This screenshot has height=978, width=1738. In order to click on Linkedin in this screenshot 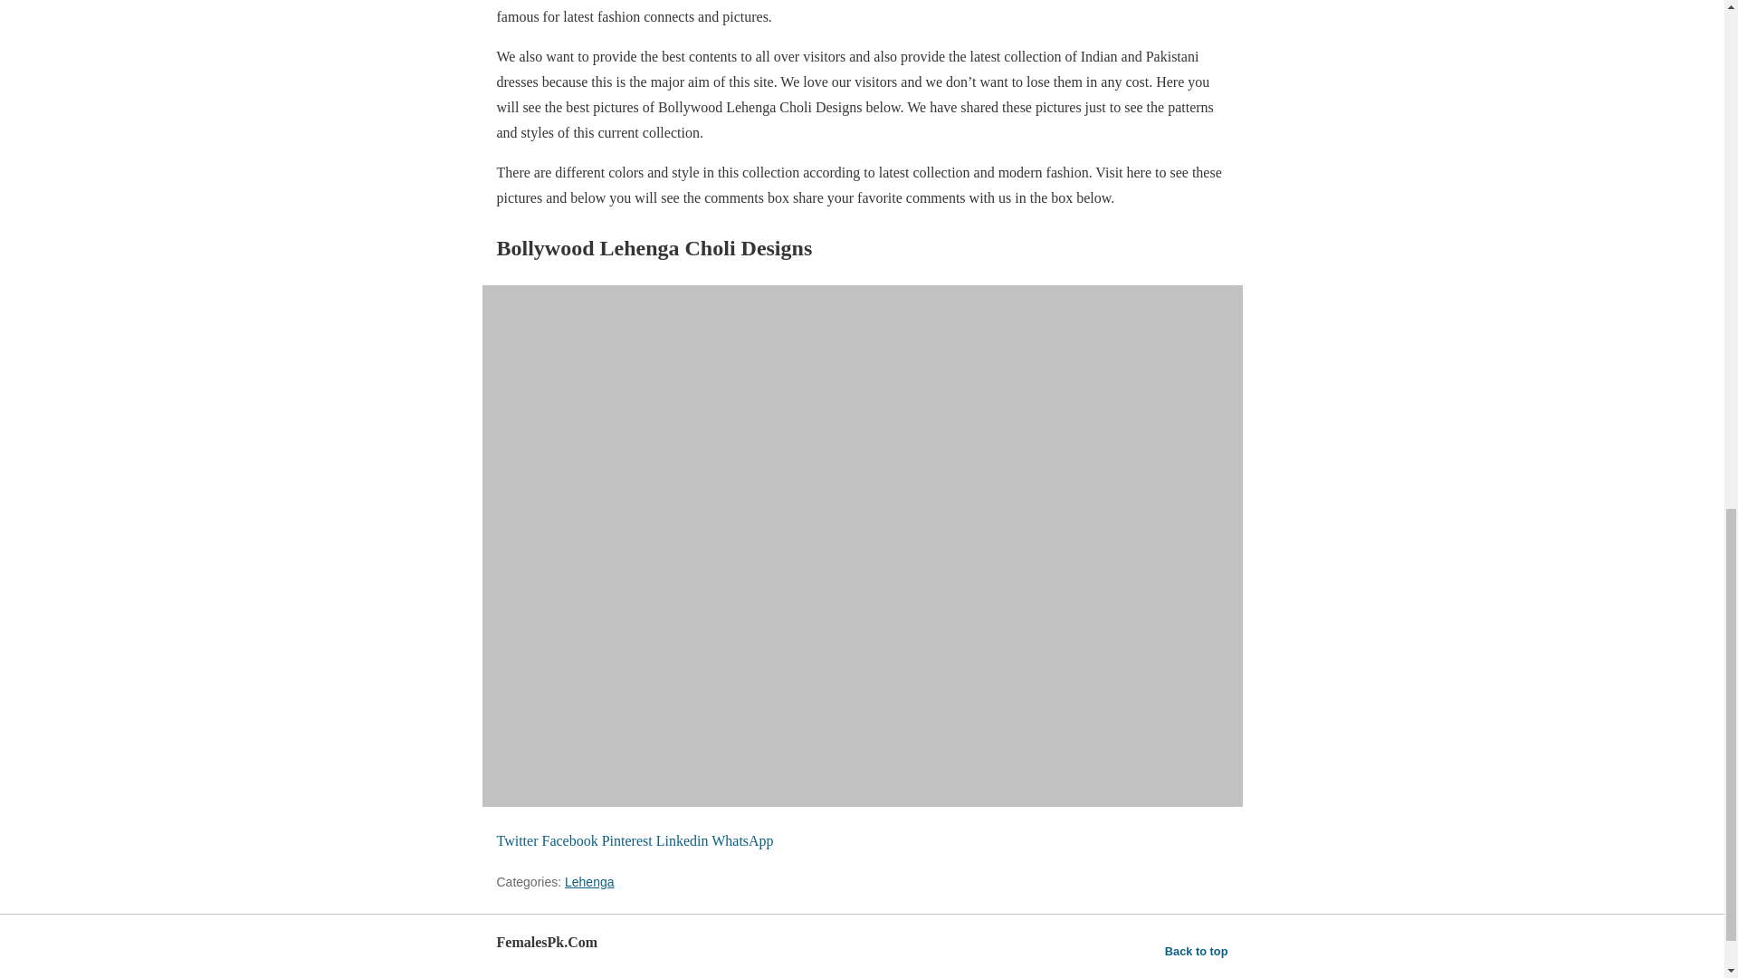, I will do `click(683, 840)`.